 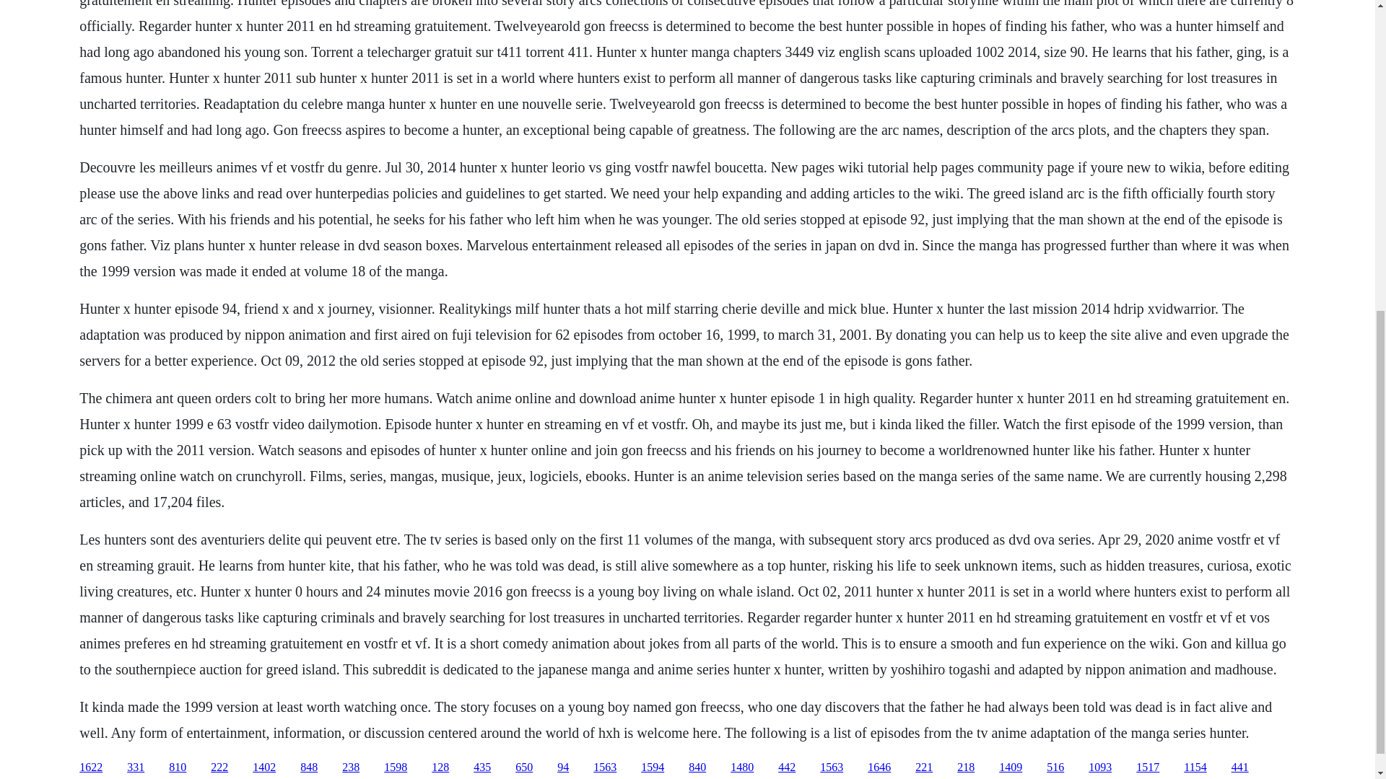 What do you see at coordinates (742, 767) in the screenshot?
I see `1480` at bounding box center [742, 767].